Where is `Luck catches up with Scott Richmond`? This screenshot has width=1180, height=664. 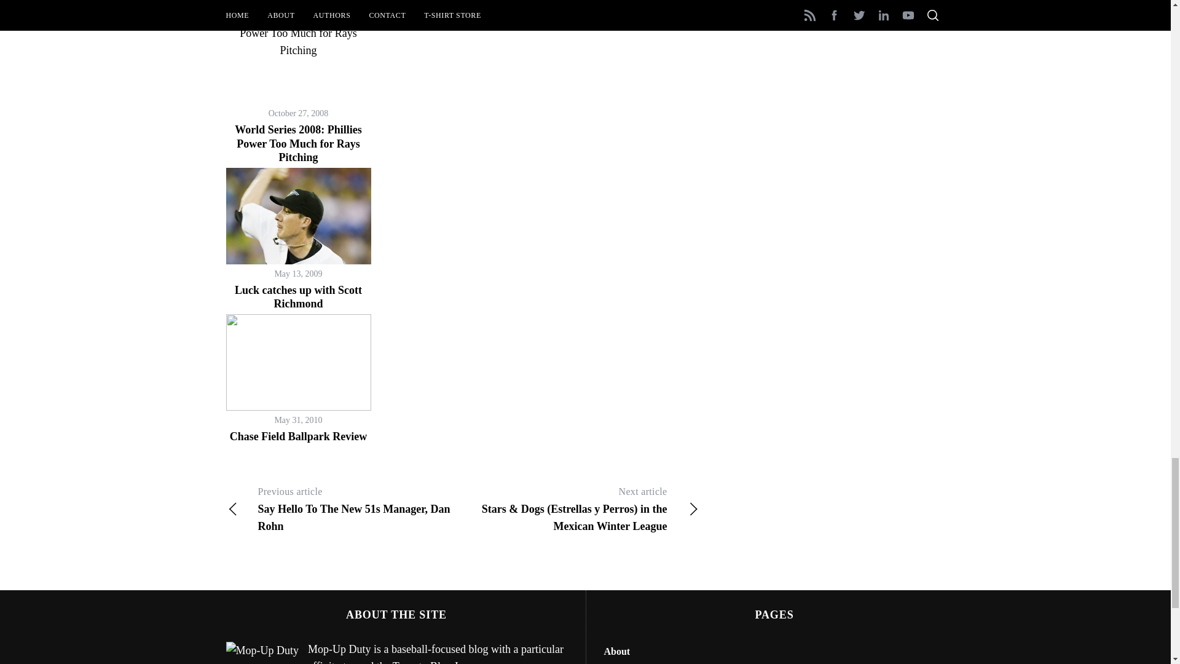
Luck catches up with Scott Richmond is located at coordinates (299, 298).